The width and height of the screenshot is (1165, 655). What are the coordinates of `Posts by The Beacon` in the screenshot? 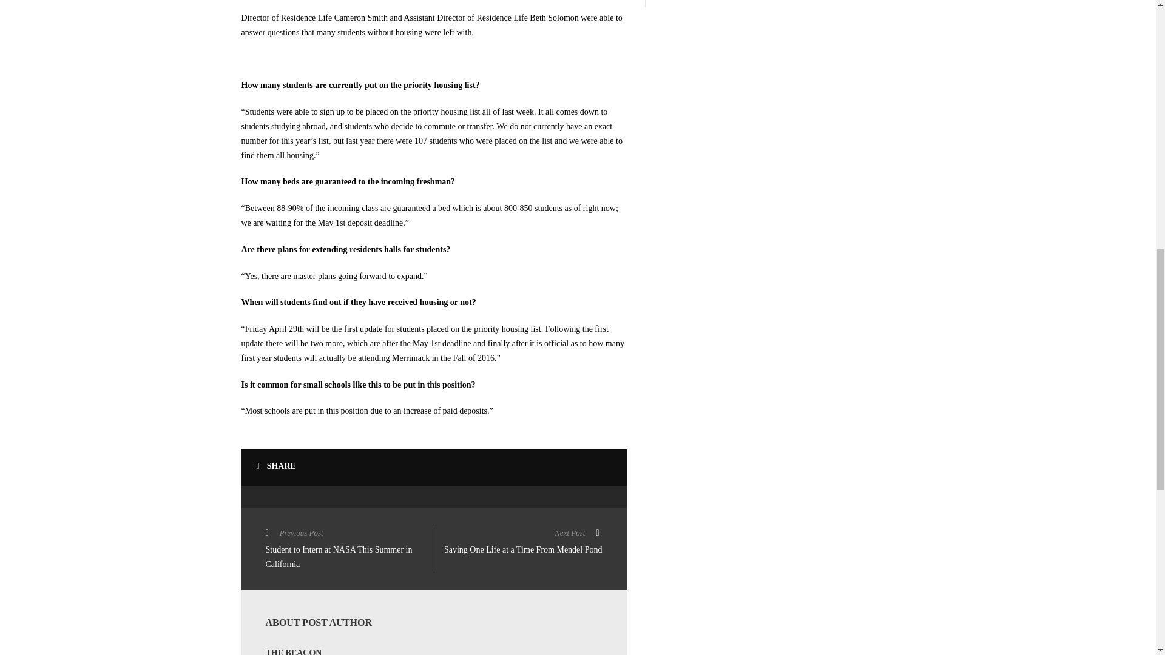 It's located at (294, 651).